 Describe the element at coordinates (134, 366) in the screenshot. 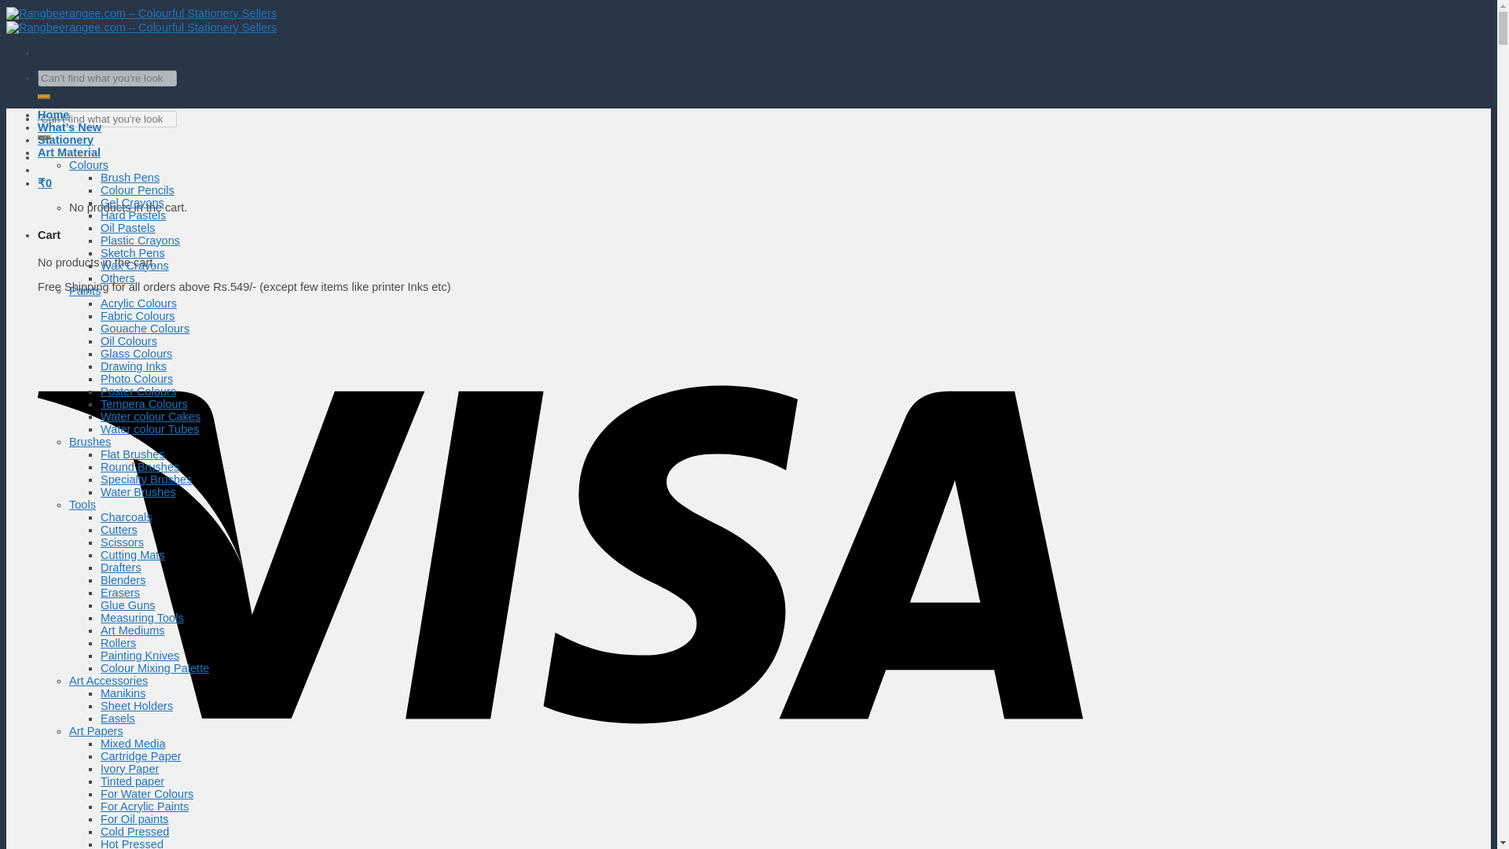

I see `Drawing Inks` at that location.